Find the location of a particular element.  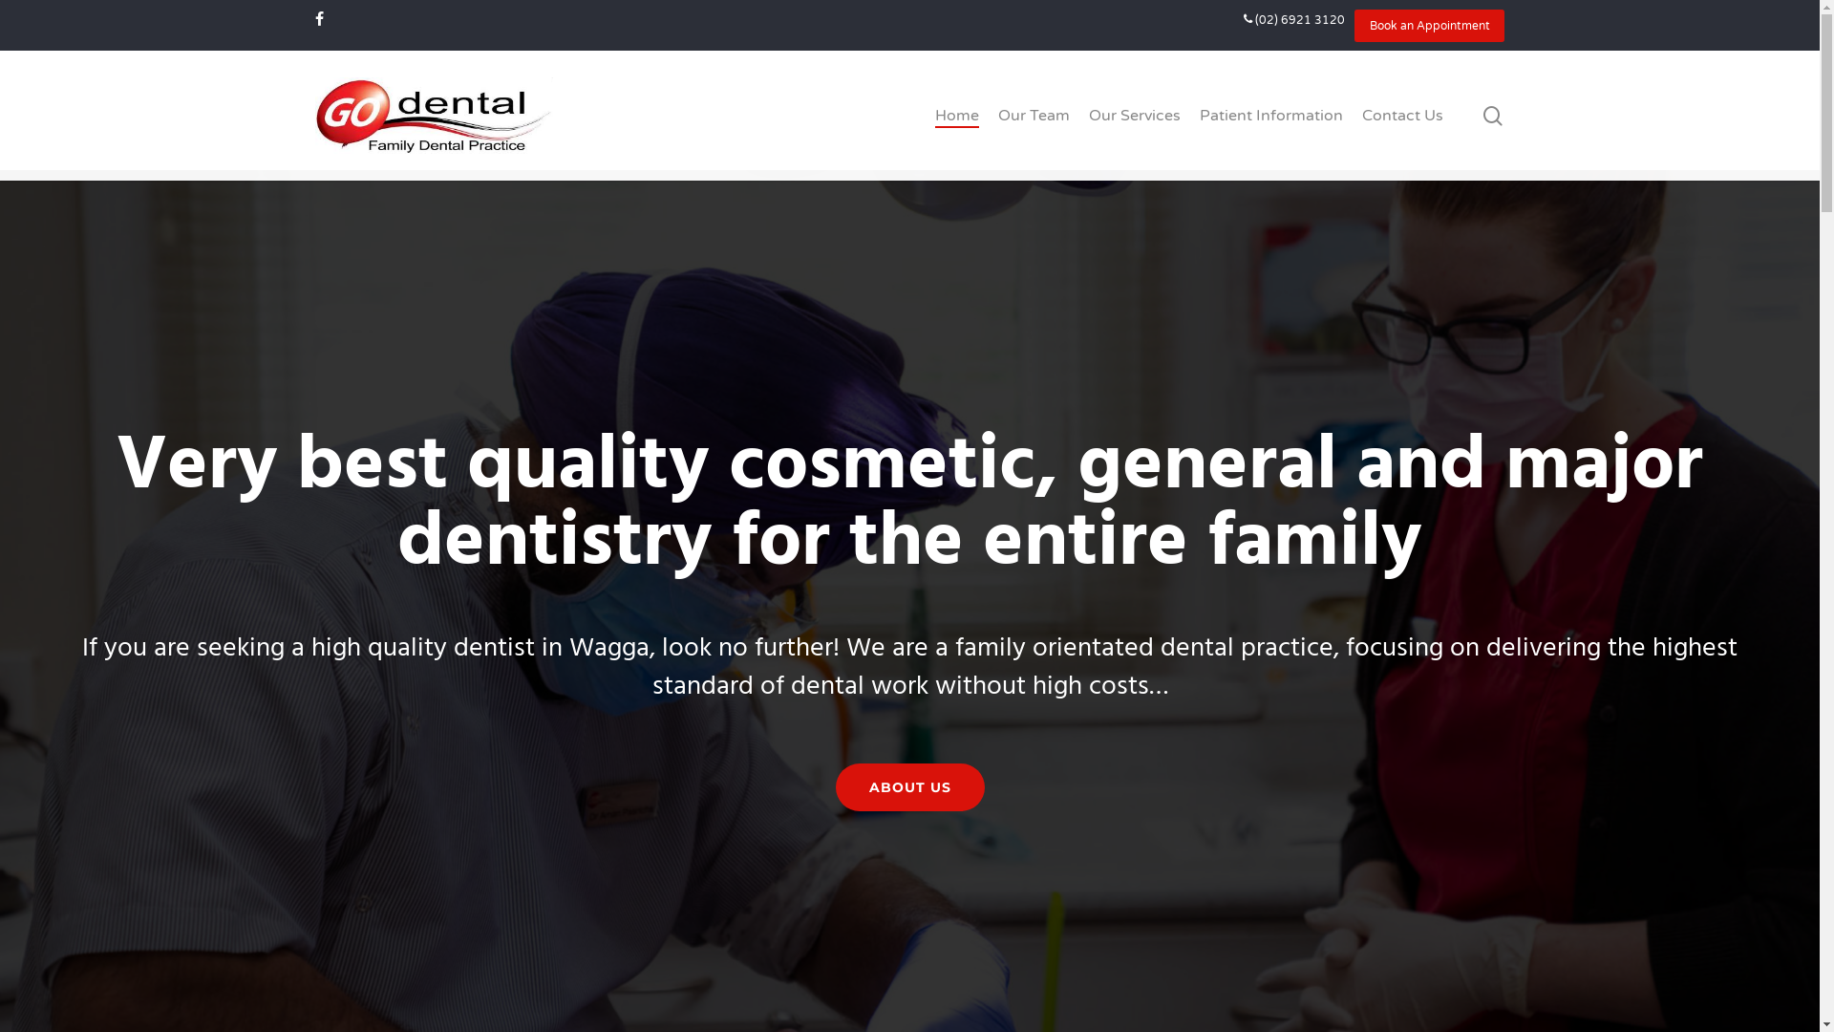

(02) 6921 3120 is located at coordinates (1294, 20).